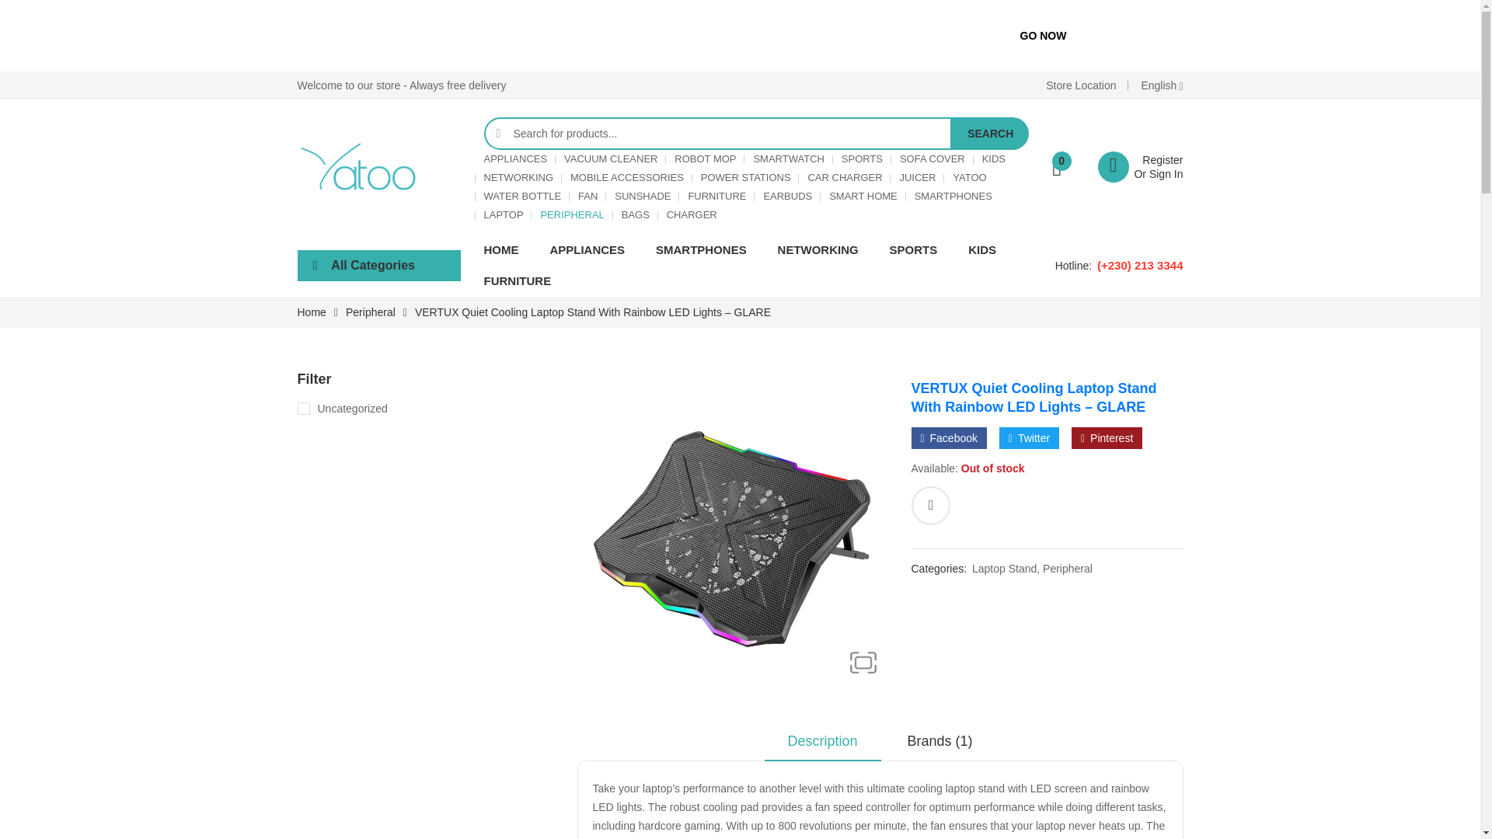 This screenshot has height=839, width=1492. What do you see at coordinates (1080, 85) in the screenshot?
I see `Store Location` at bounding box center [1080, 85].